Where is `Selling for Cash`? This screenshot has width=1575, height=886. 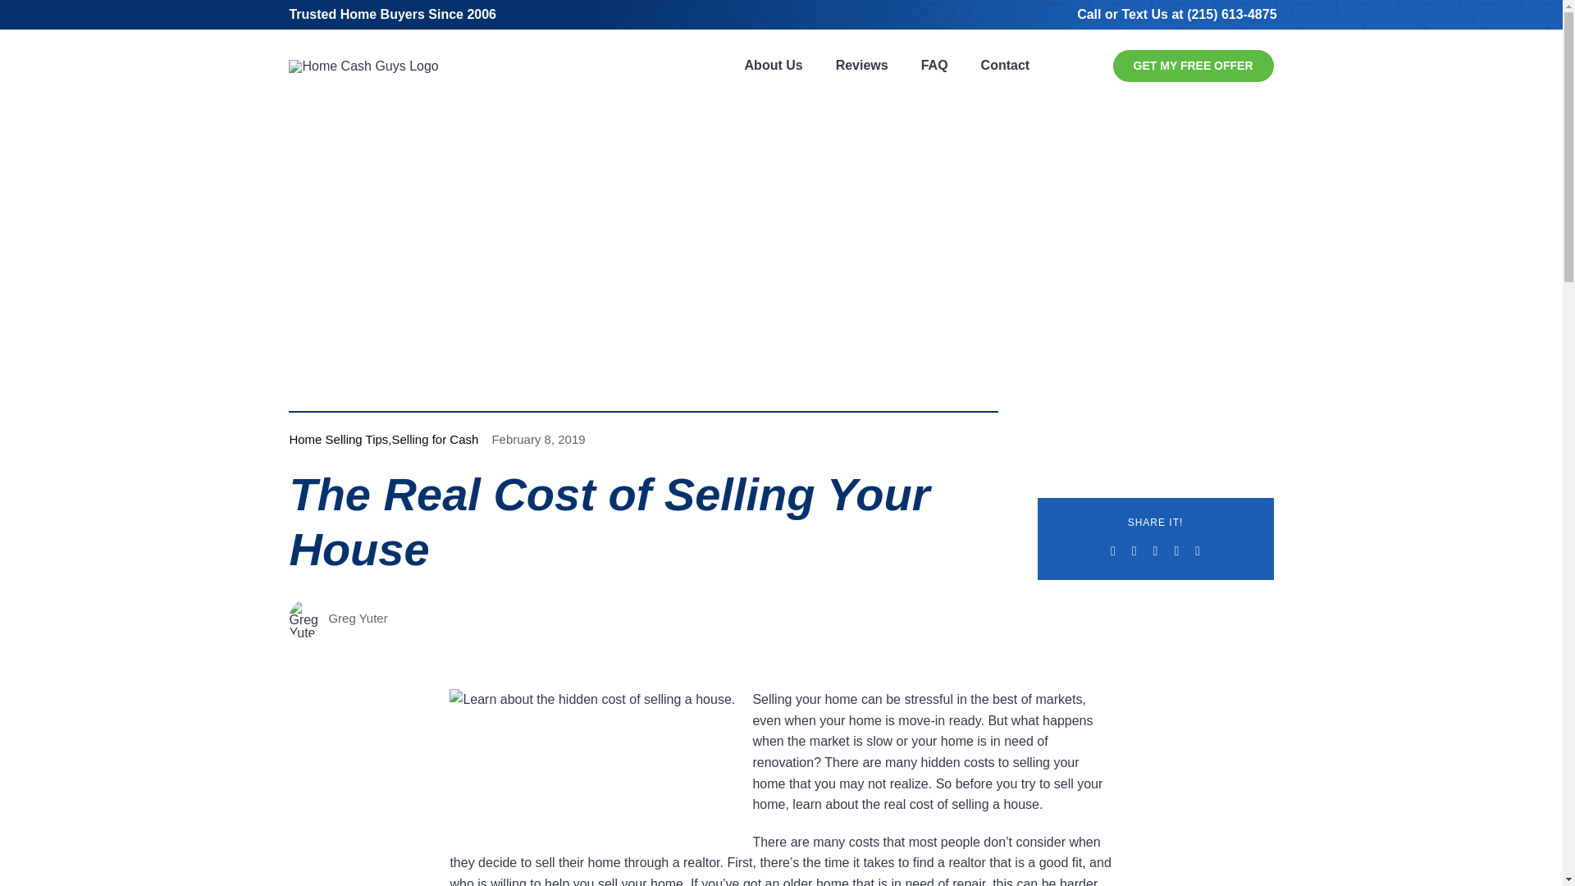
Selling for Cash is located at coordinates (435, 440).